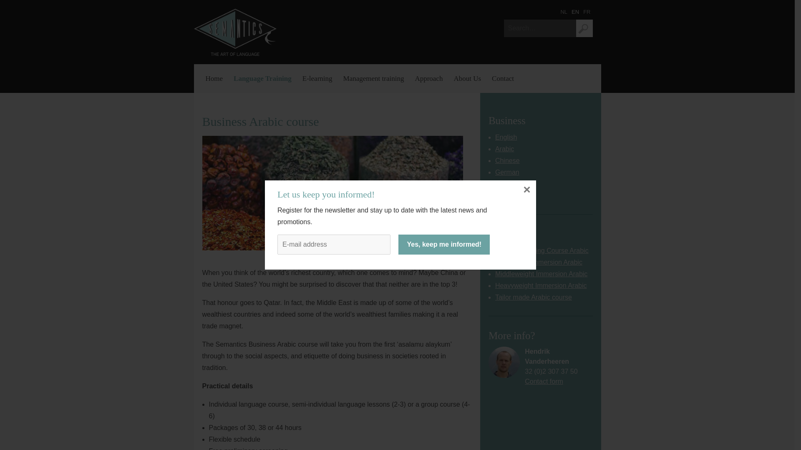 This screenshot has height=450, width=801. What do you see at coordinates (533, 297) in the screenshot?
I see `Tailor made Arabic course` at bounding box center [533, 297].